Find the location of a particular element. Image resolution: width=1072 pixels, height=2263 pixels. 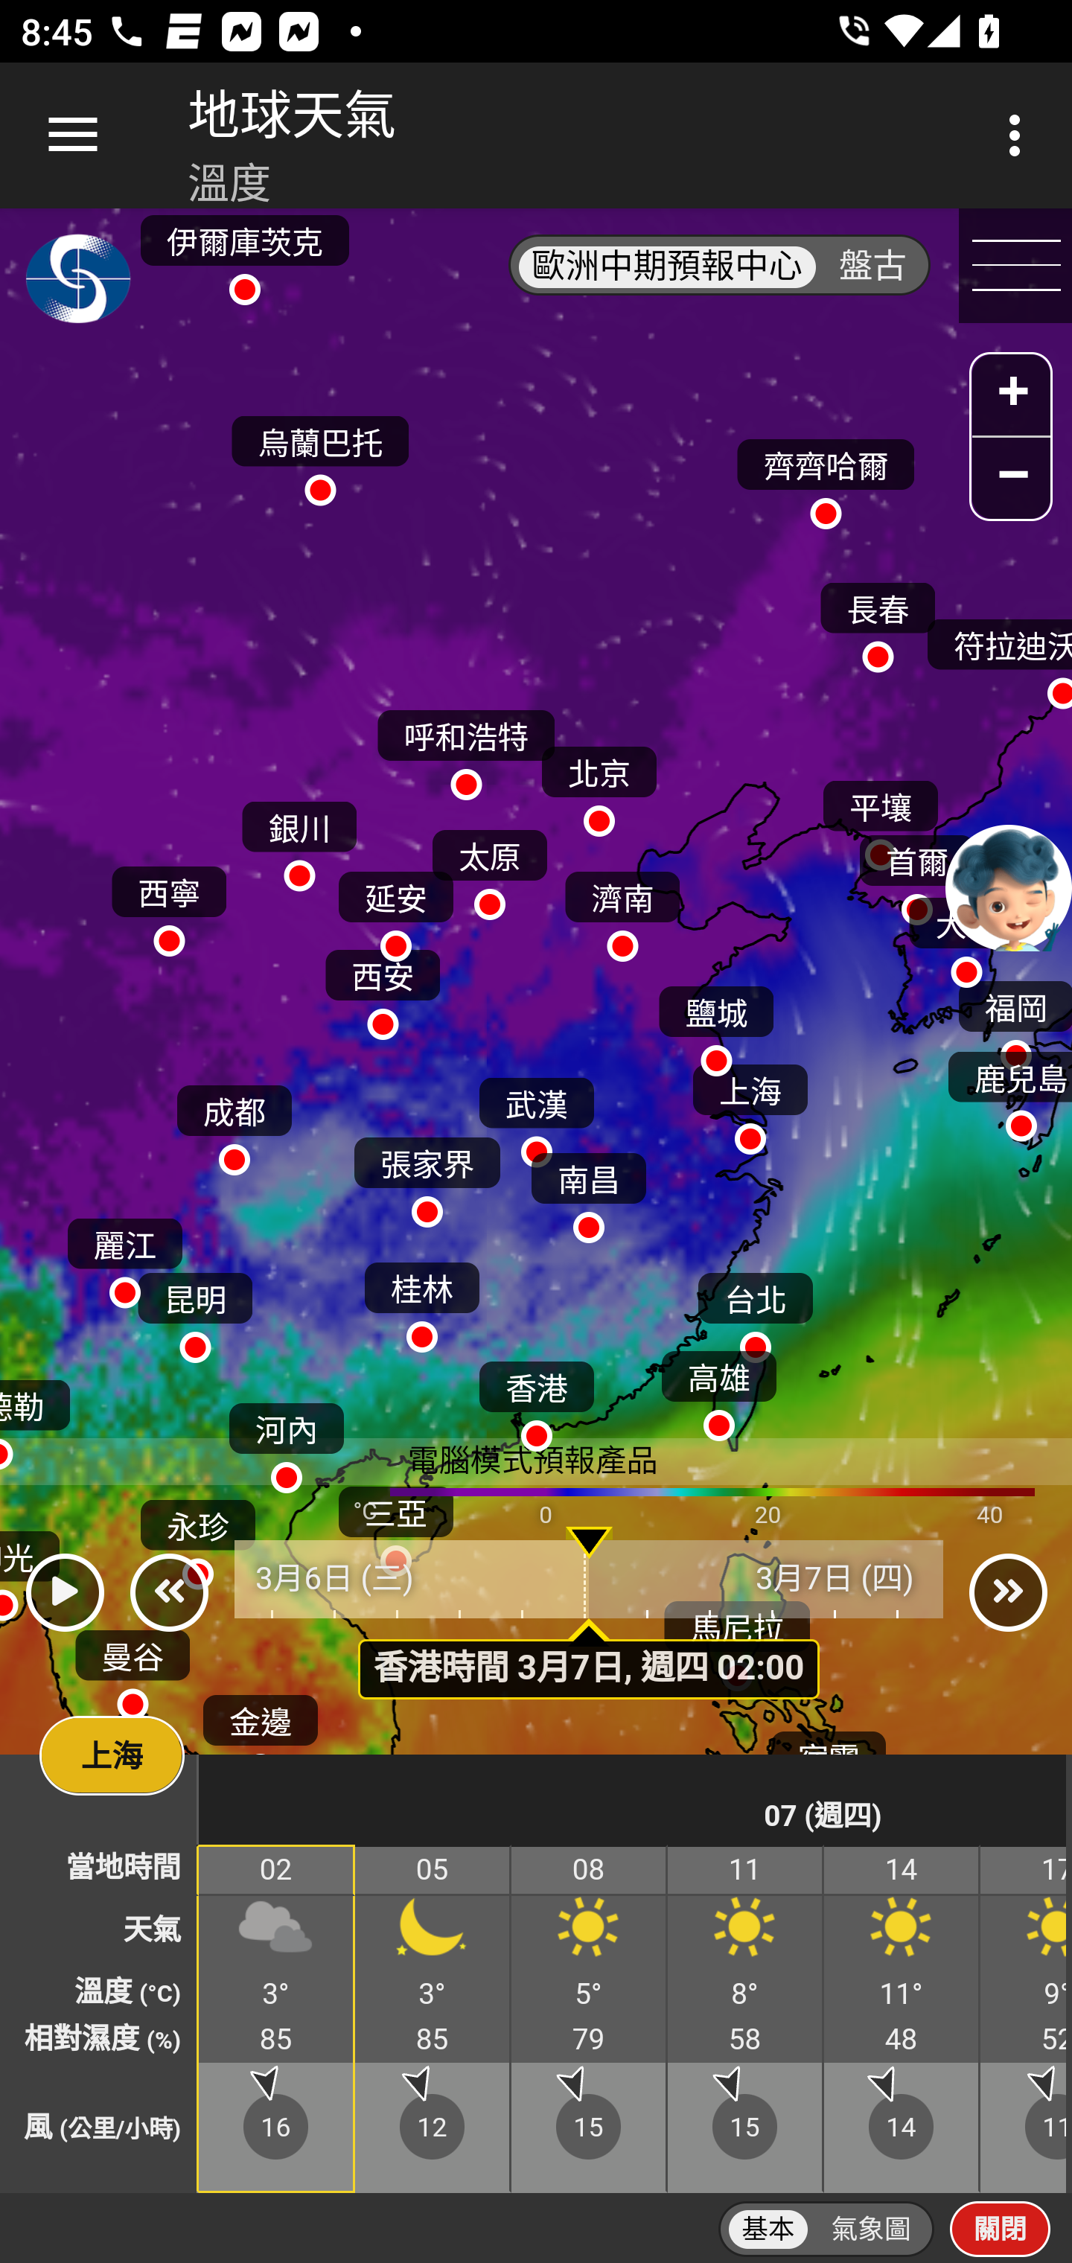

溫度 8 度 is located at coordinates (746, 1994).